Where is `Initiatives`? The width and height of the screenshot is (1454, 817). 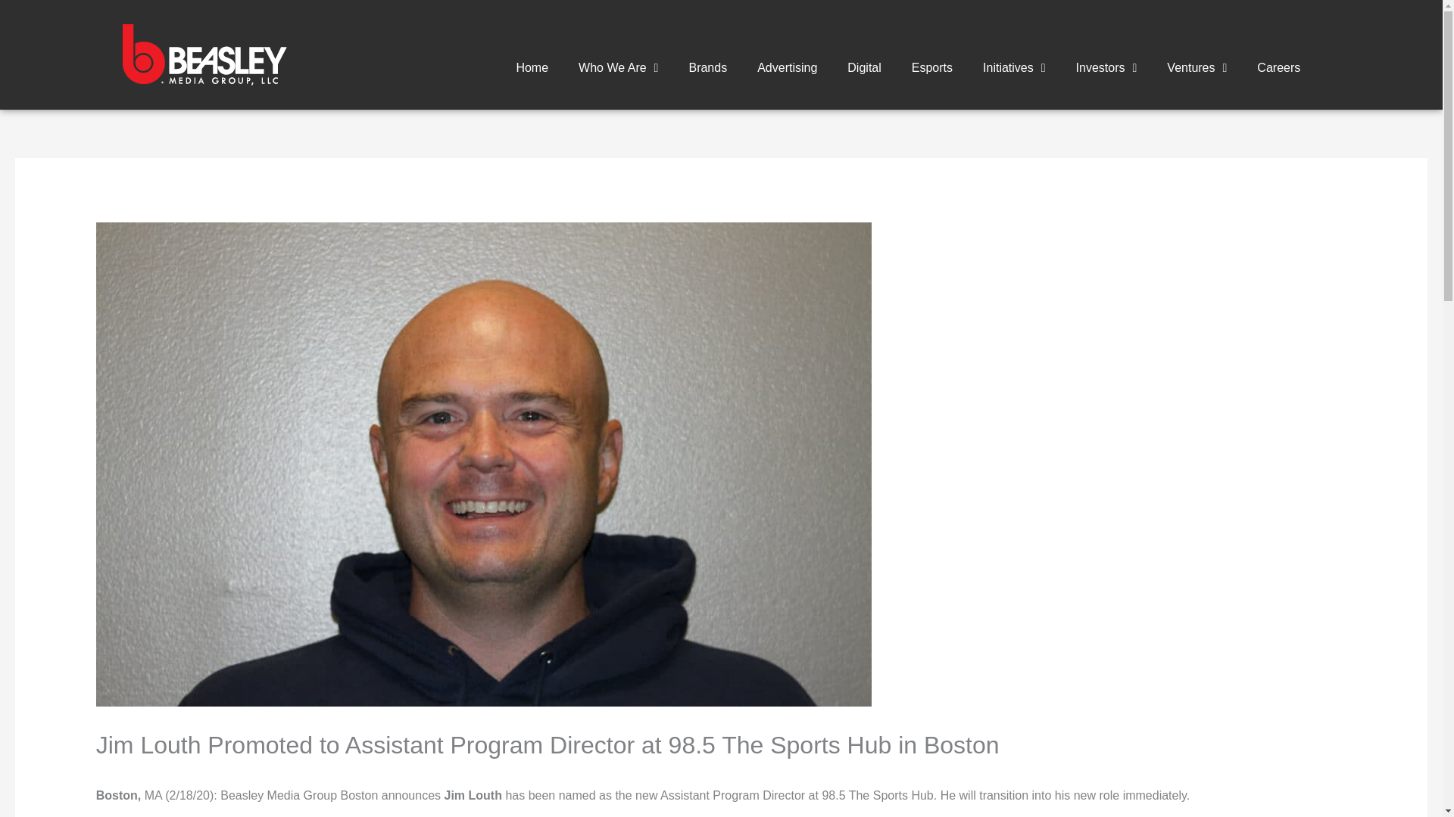
Initiatives is located at coordinates (1015, 67).